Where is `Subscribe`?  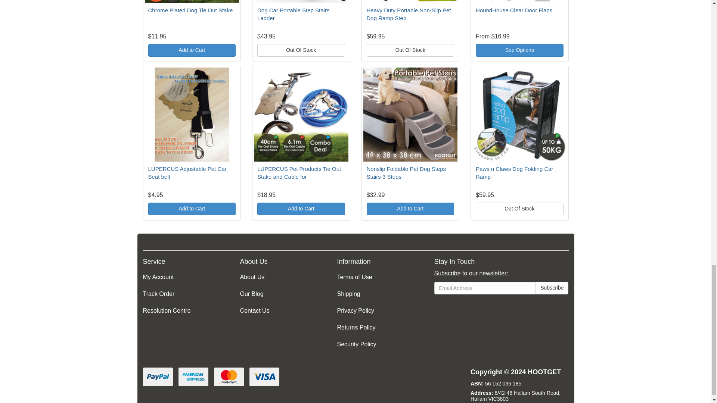 Subscribe is located at coordinates (552, 288).